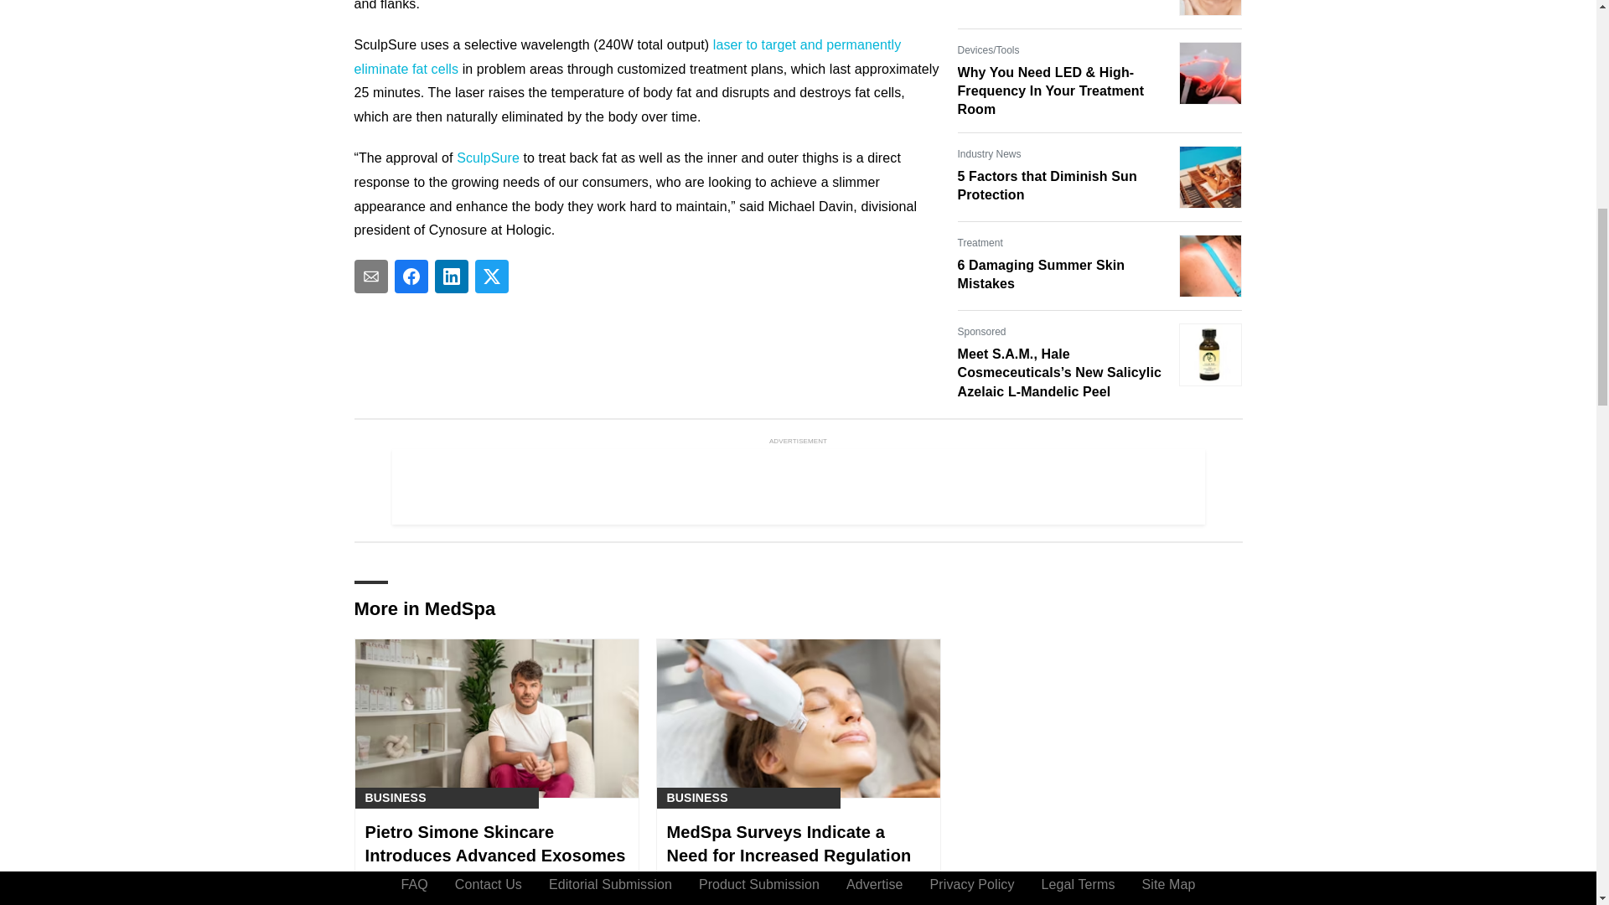 This screenshot has height=905, width=1609. Describe the element at coordinates (411, 276) in the screenshot. I see `Share To facebook` at that location.